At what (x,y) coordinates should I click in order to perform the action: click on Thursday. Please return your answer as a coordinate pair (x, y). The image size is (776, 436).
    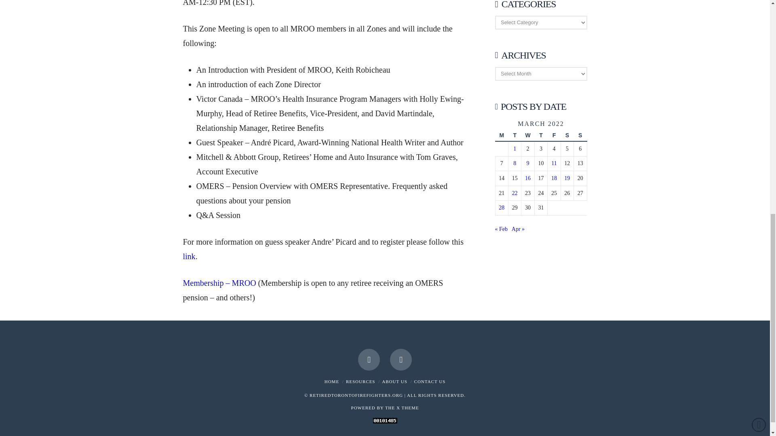
    Looking at the image, I should click on (541, 136).